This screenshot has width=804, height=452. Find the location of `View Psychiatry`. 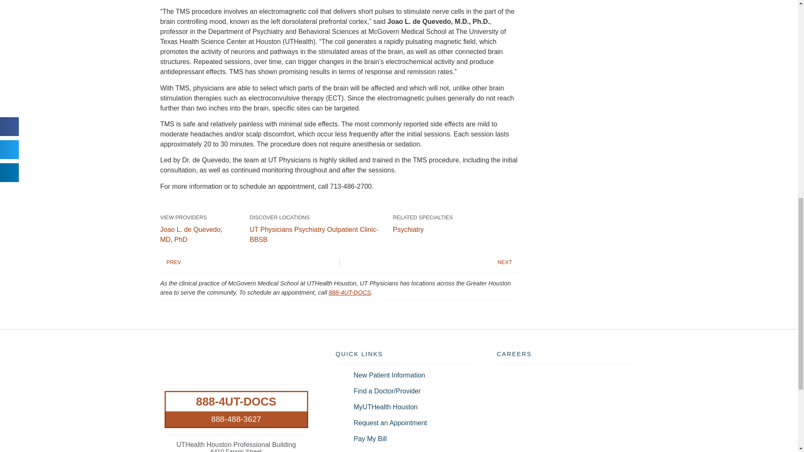

View Psychiatry is located at coordinates (408, 229).